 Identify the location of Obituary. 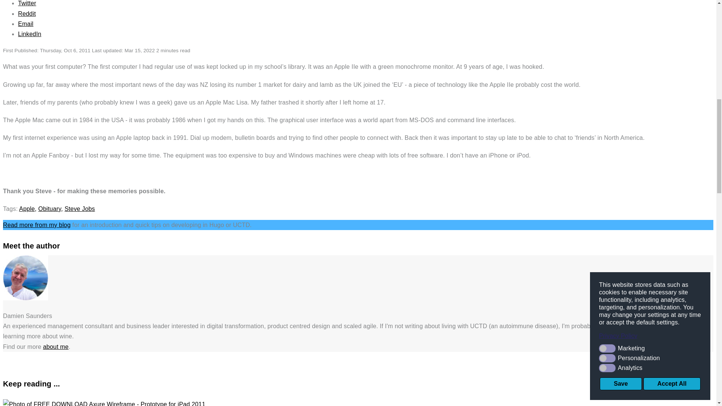
(50, 208).